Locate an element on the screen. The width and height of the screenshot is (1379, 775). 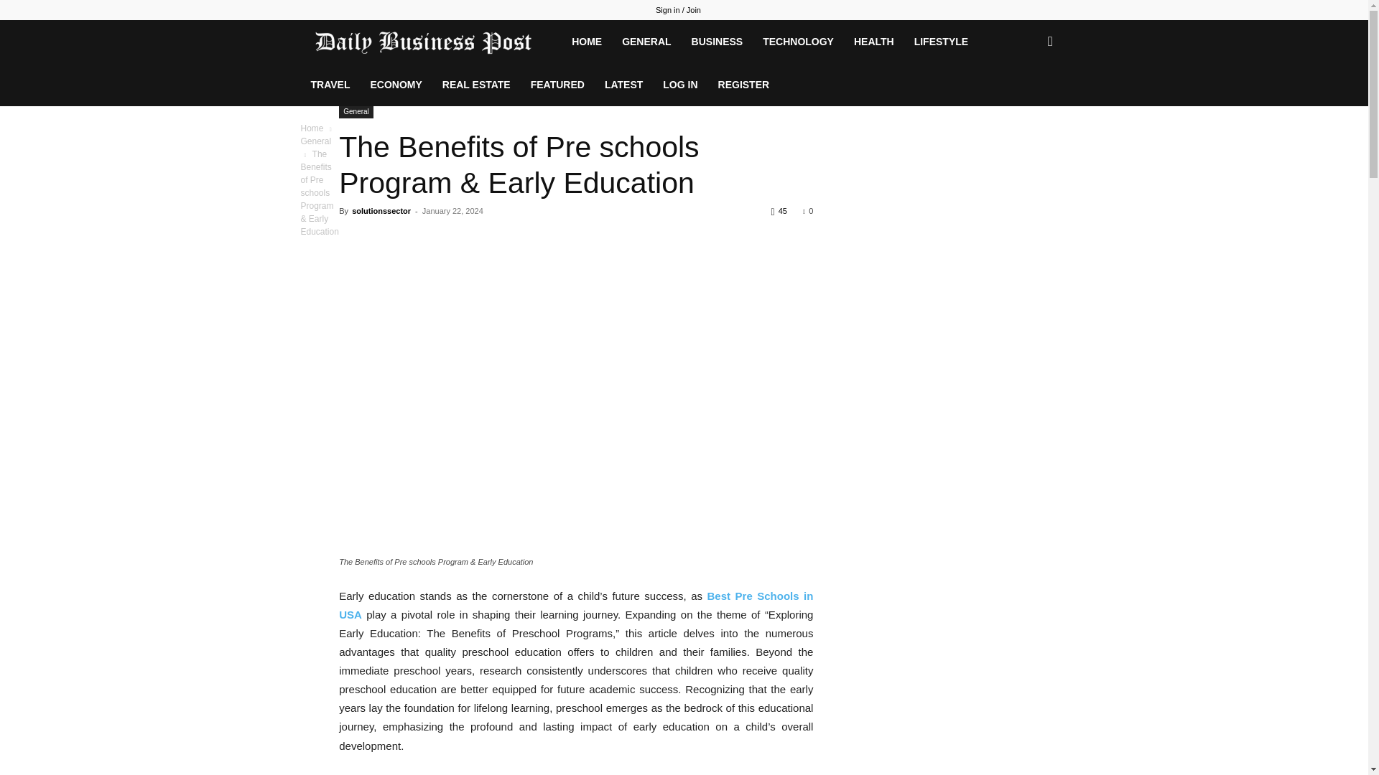
REGISTER is located at coordinates (744, 84).